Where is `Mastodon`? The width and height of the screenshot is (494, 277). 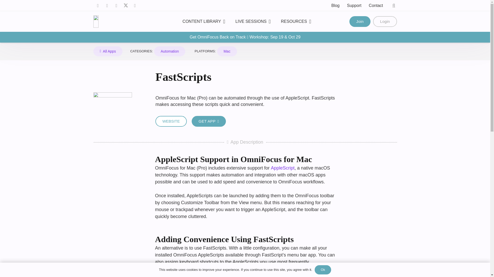
Mastodon is located at coordinates (116, 6).